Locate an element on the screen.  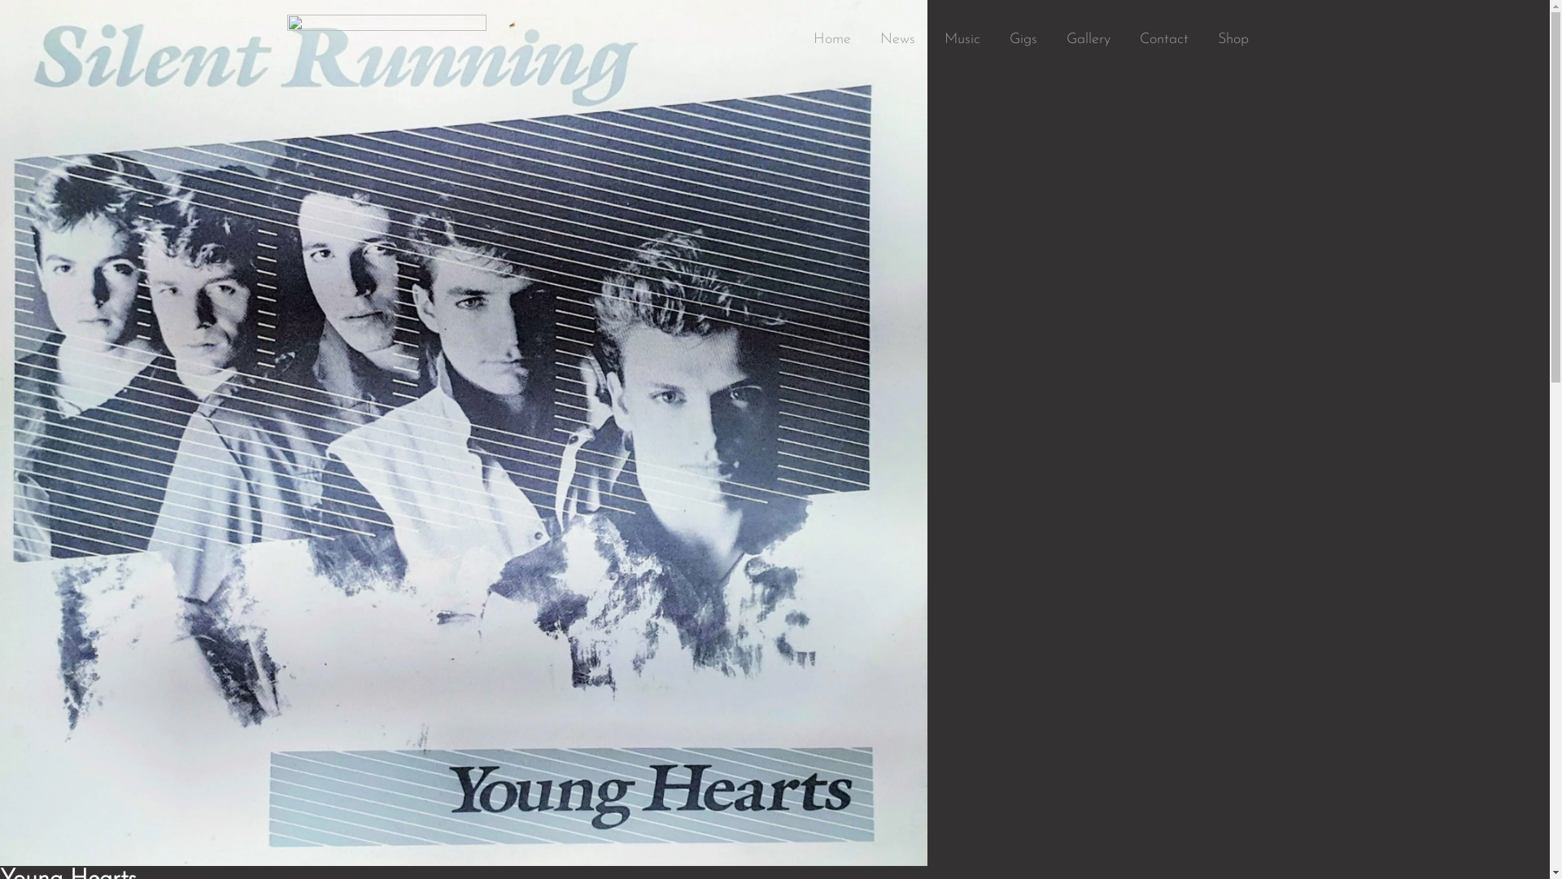
Contact is located at coordinates (1163, 40).